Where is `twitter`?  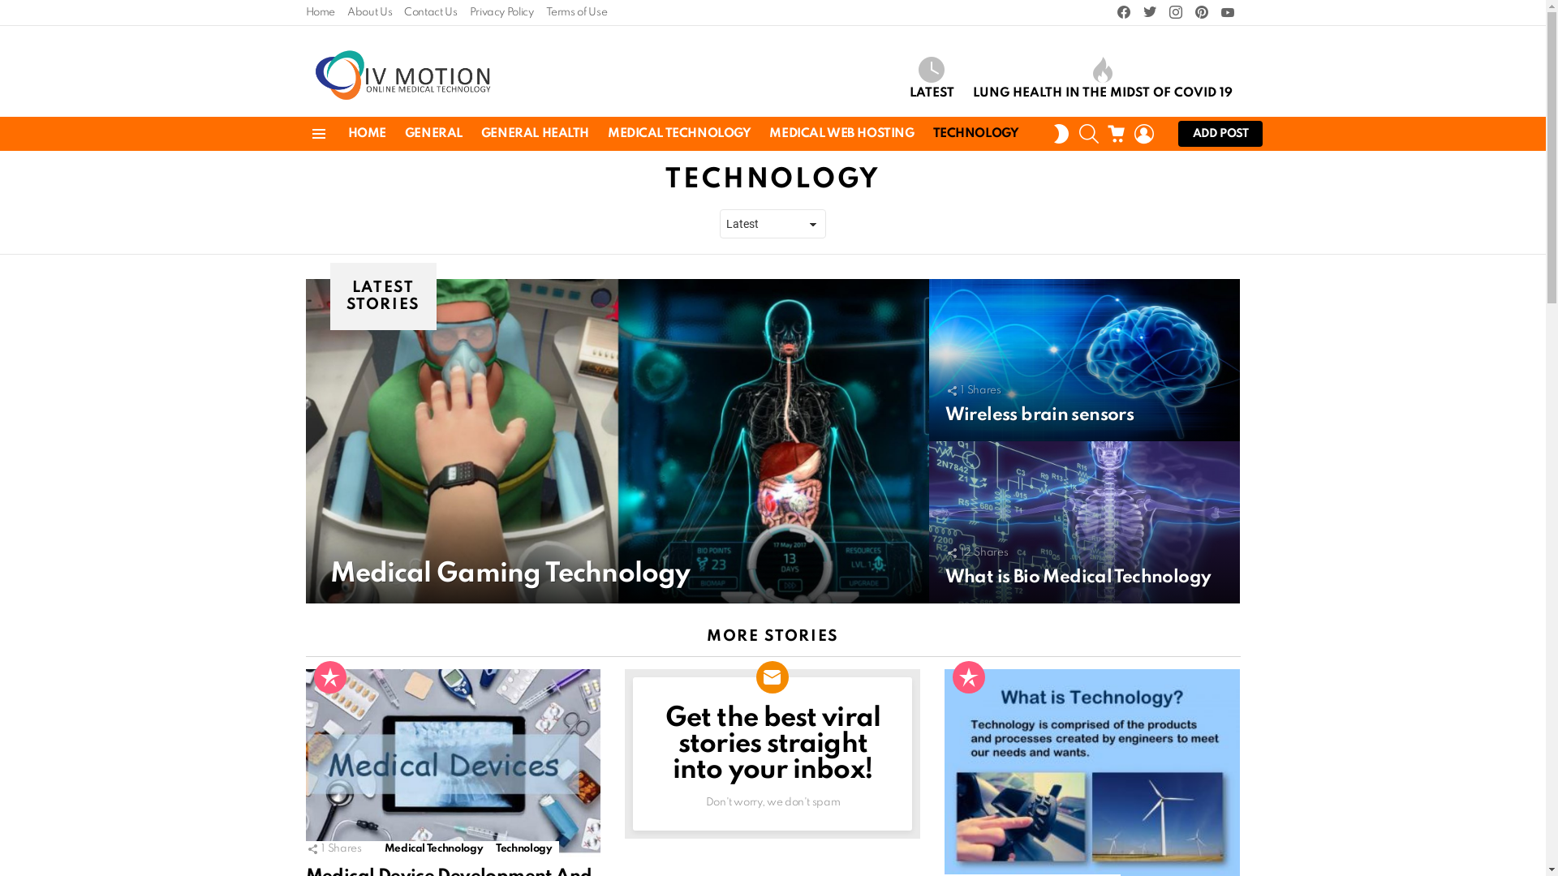 twitter is located at coordinates (1149, 13).